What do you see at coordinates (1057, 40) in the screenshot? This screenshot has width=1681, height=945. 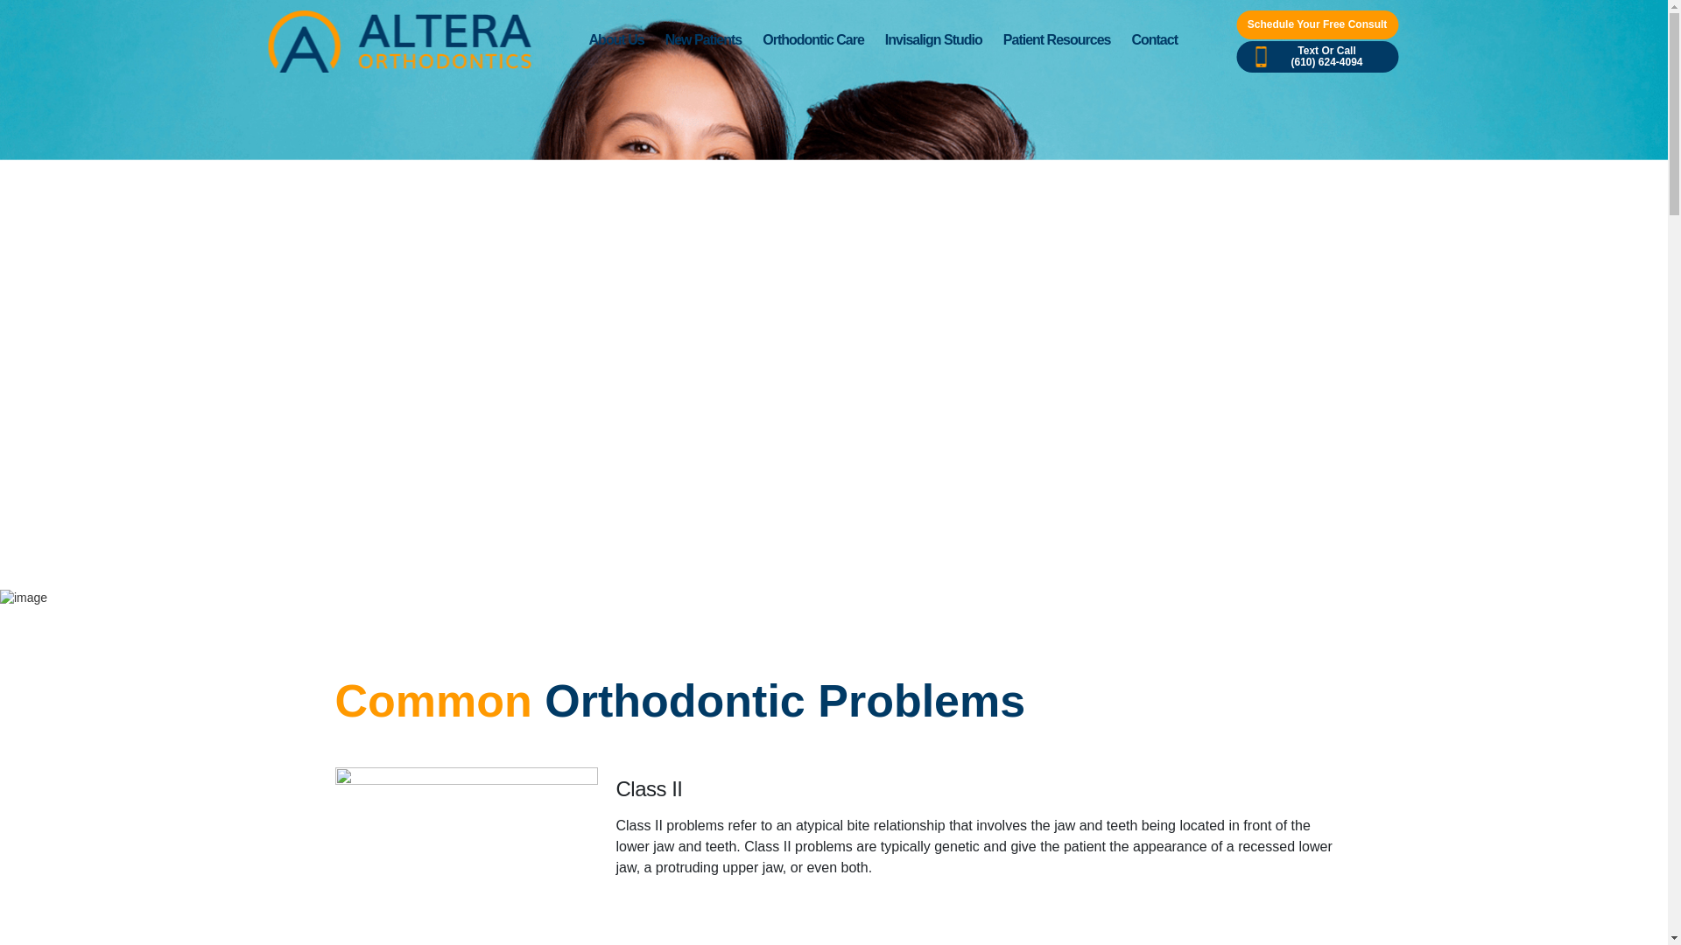 I see `Patient Resources` at bounding box center [1057, 40].